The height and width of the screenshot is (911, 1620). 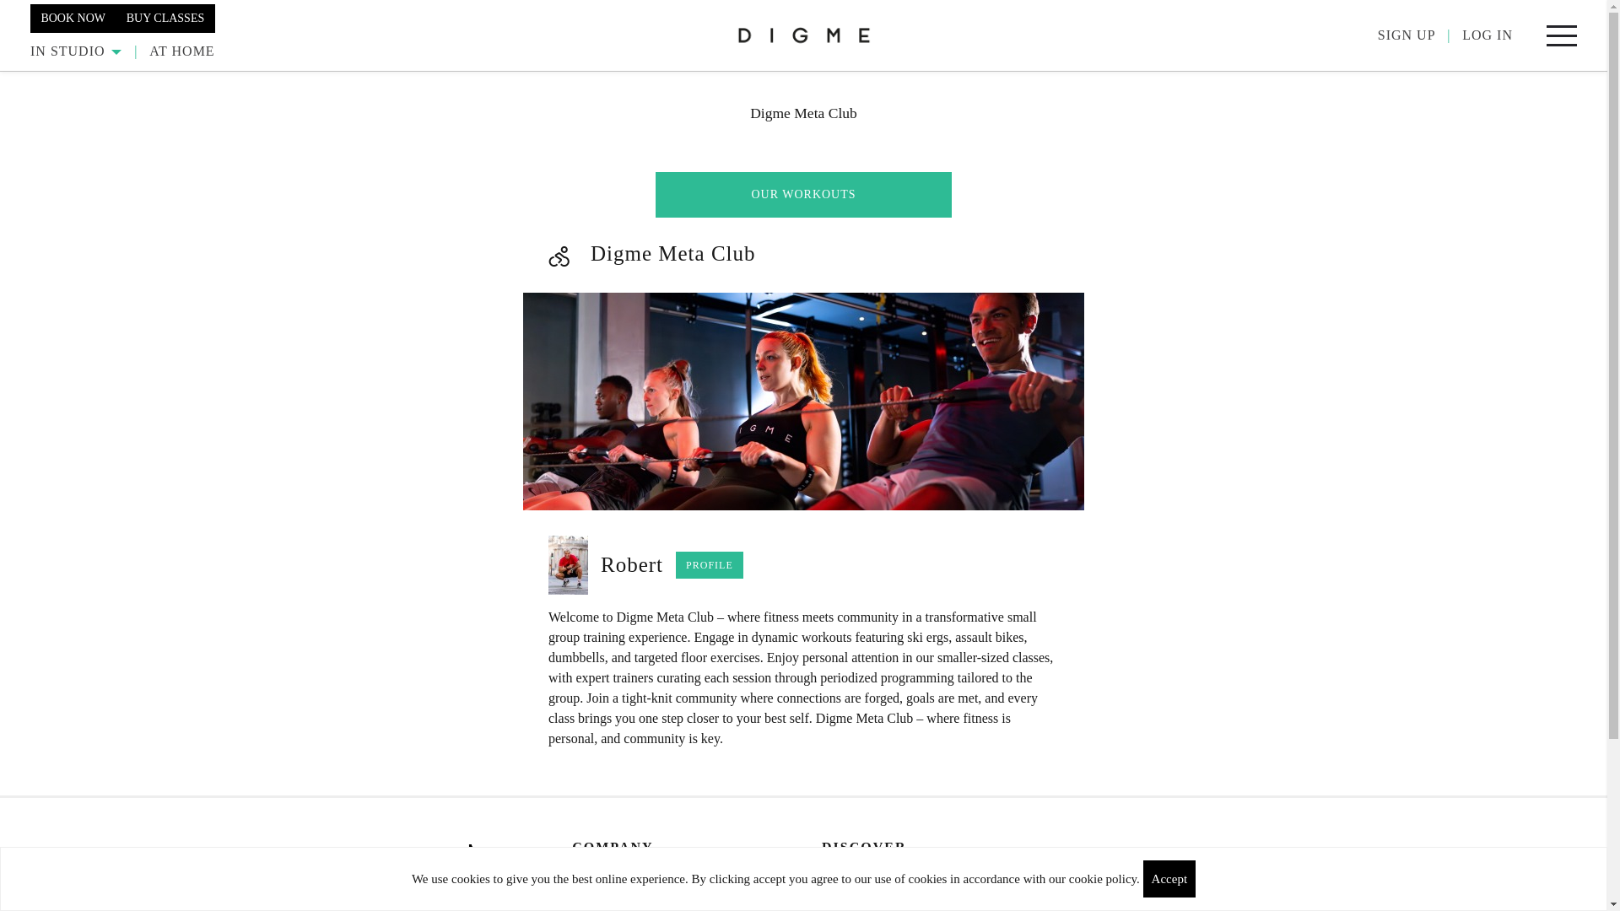 What do you see at coordinates (76, 51) in the screenshot?
I see `IN STUDIO` at bounding box center [76, 51].